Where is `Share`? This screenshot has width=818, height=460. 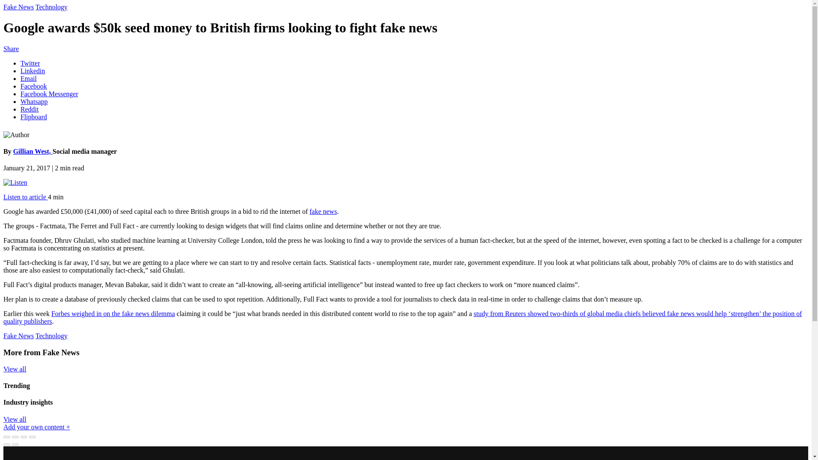
Share is located at coordinates (11, 49).